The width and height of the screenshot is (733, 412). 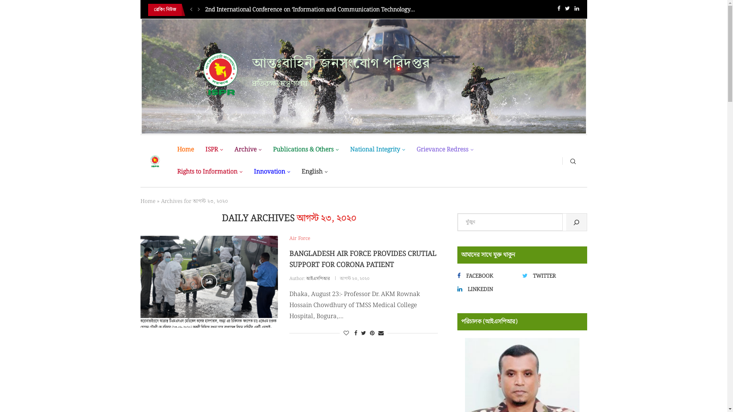 I want to click on ISPR, so click(x=214, y=150).